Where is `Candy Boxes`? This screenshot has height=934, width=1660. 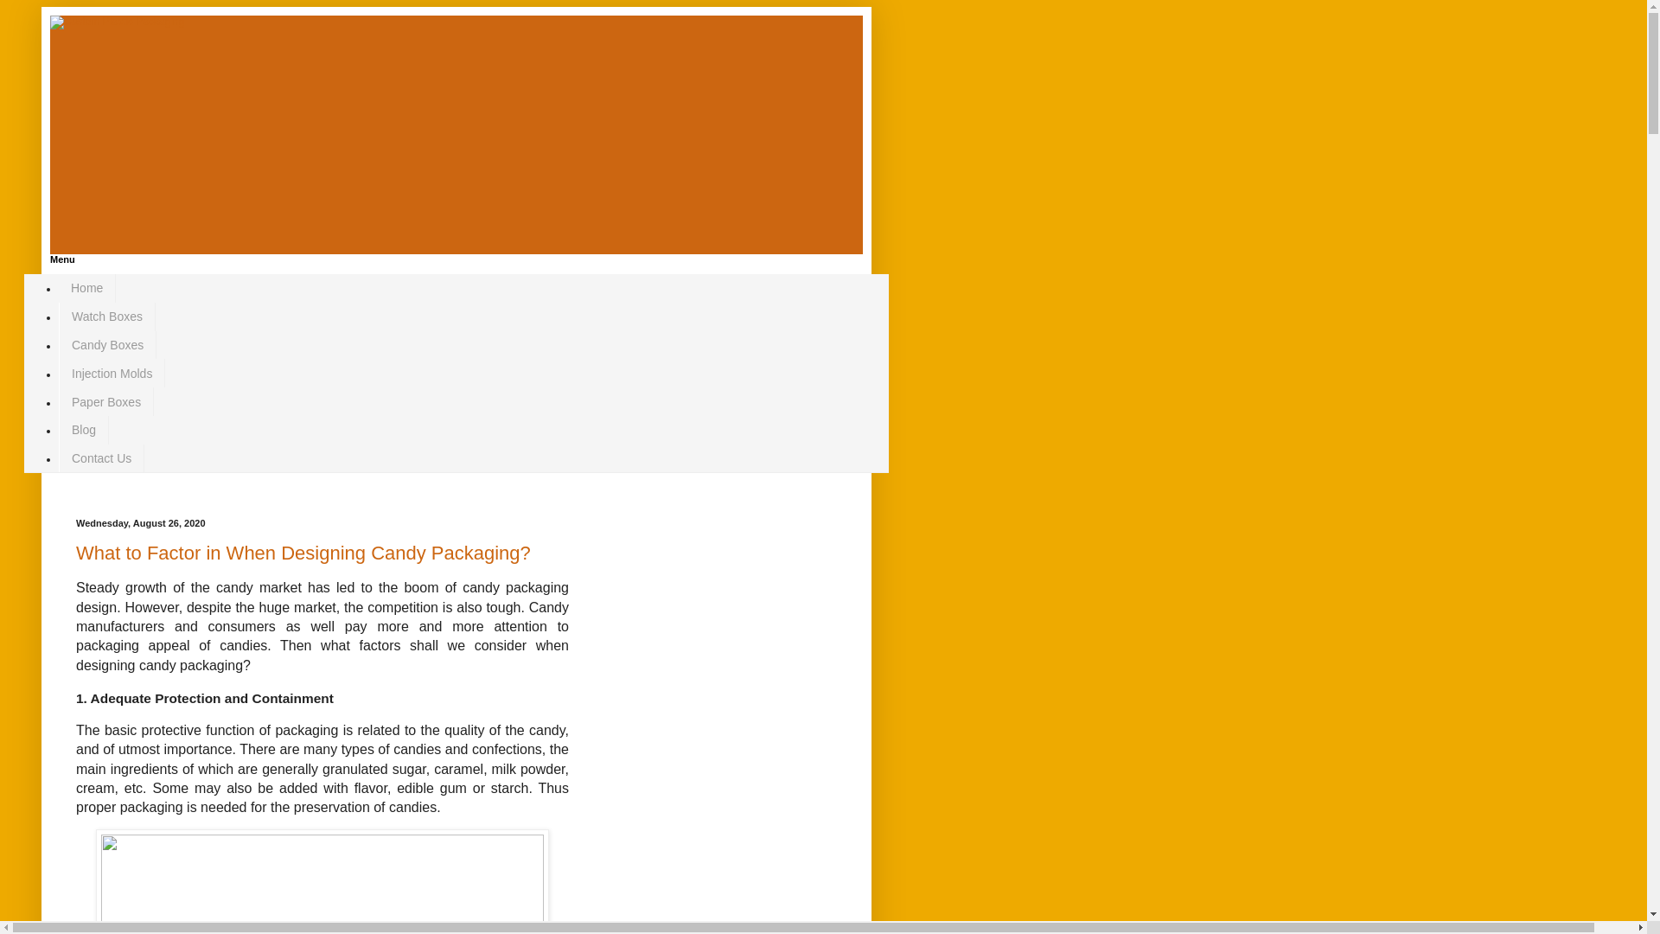
Candy Boxes is located at coordinates (107, 345).